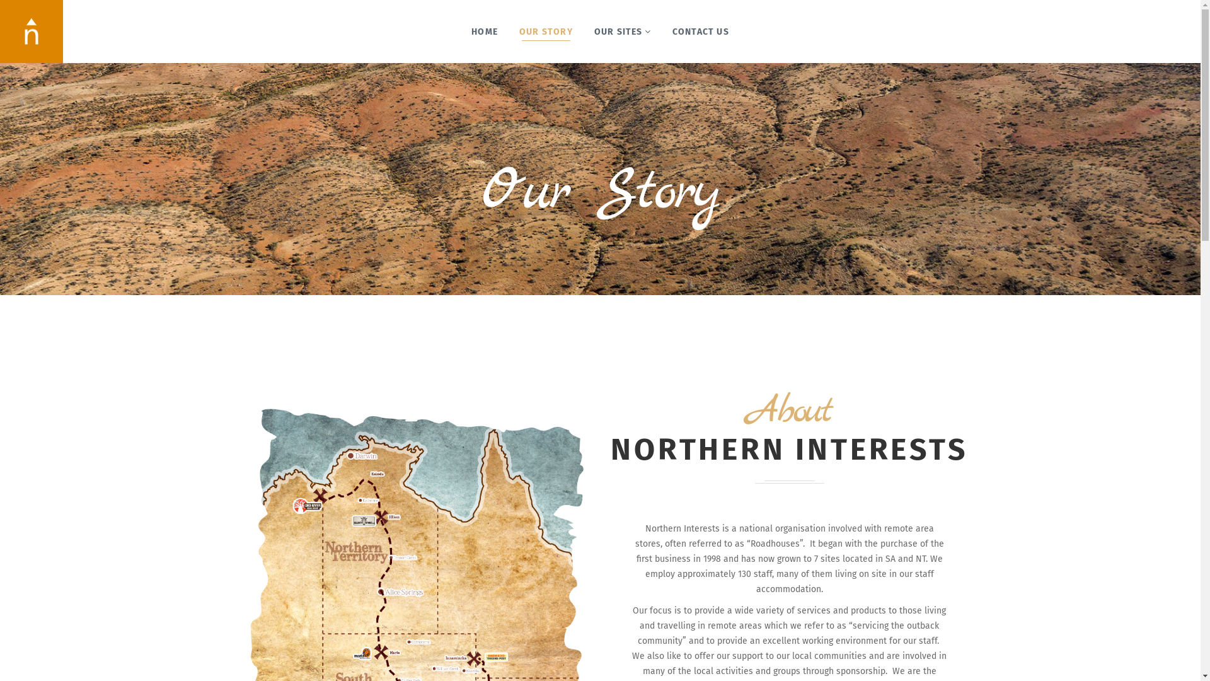 This screenshot has width=1210, height=681. What do you see at coordinates (32, 29) in the screenshot?
I see `Back to Northern Interests` at bounding box center [32, 29].